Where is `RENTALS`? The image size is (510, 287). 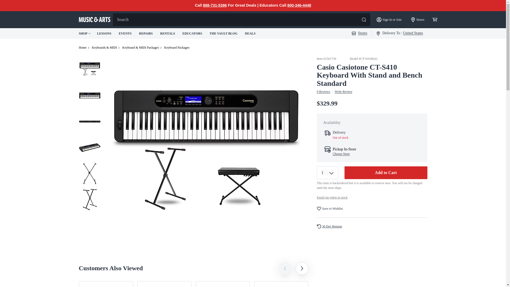 RENTALS is located at coordinates (168, 33).